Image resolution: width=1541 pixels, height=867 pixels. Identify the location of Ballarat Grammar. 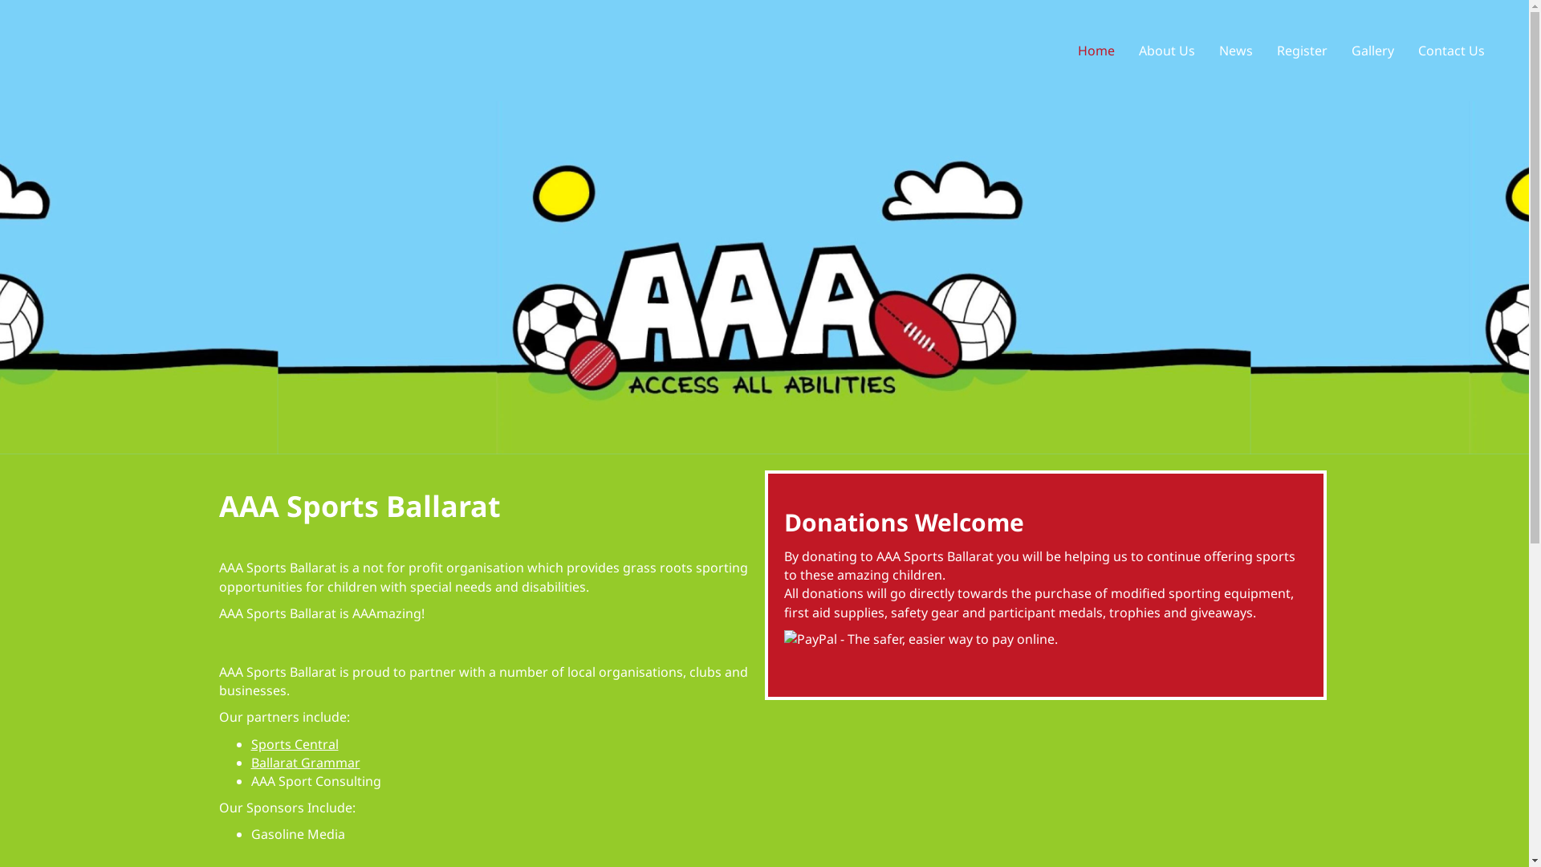
(305, 763).